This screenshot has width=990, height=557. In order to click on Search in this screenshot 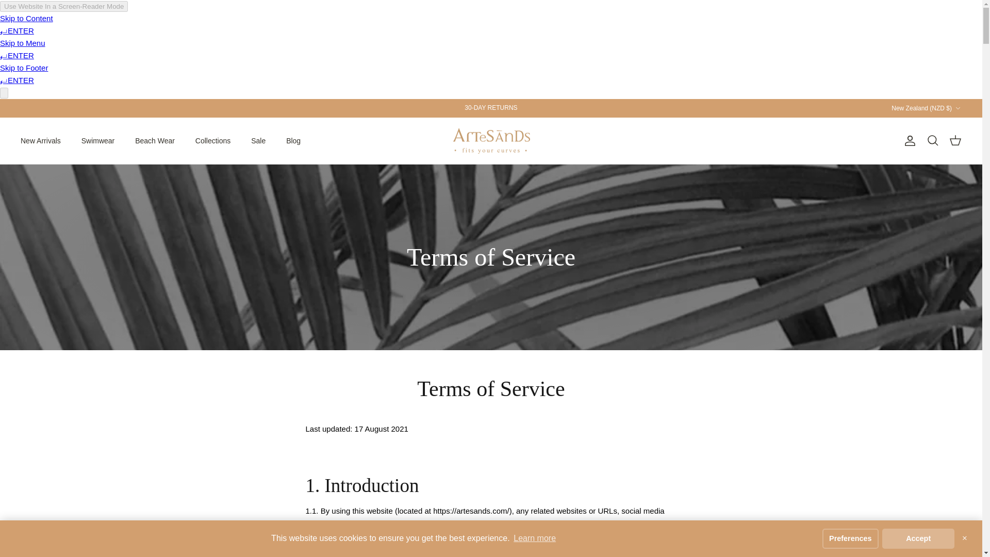, I will do `click(932, 141)`.